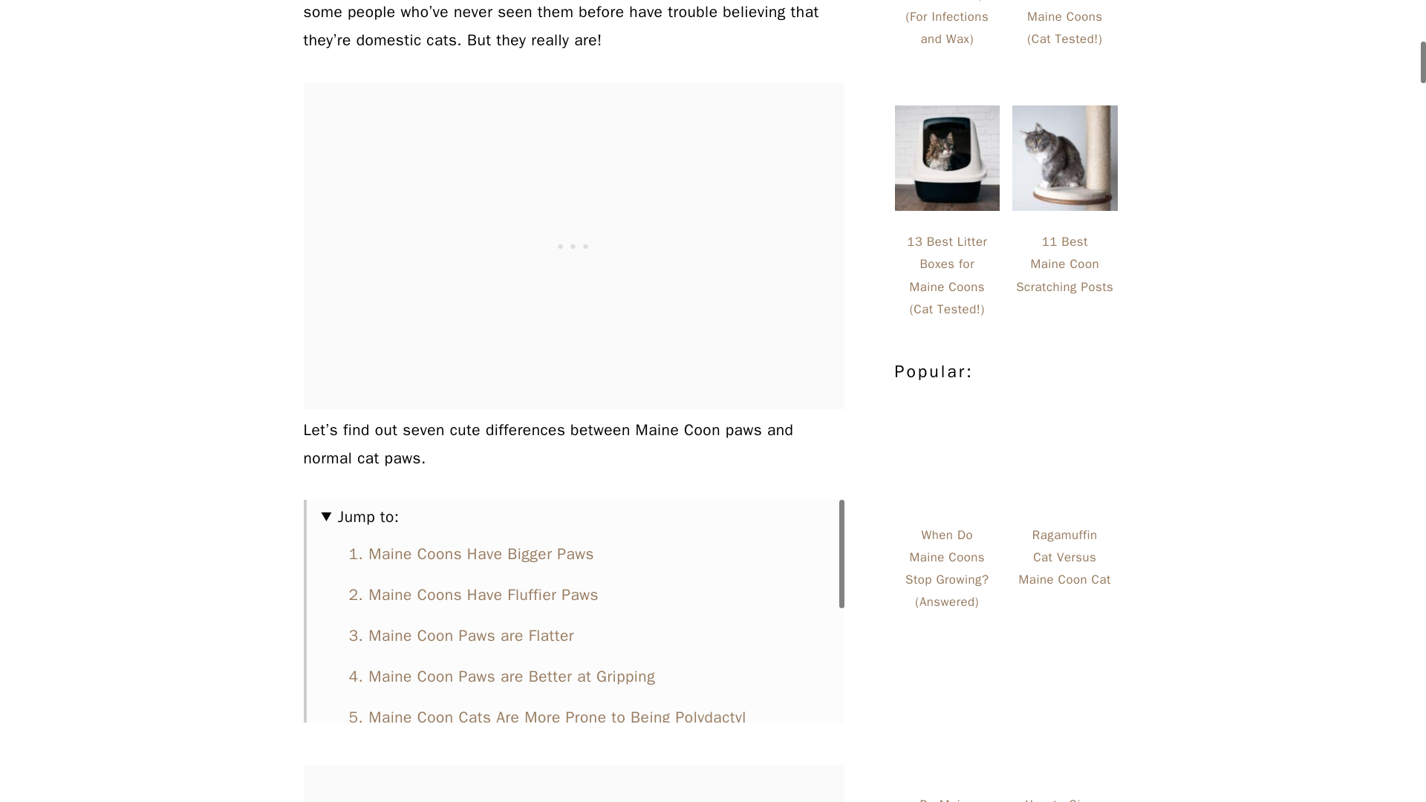 This screenshot has width=1426, height=802. Describe the element at coordinates (472, 554) in the screenshot. I see `1. Maine Coons Have Bigger Paws` at that location.